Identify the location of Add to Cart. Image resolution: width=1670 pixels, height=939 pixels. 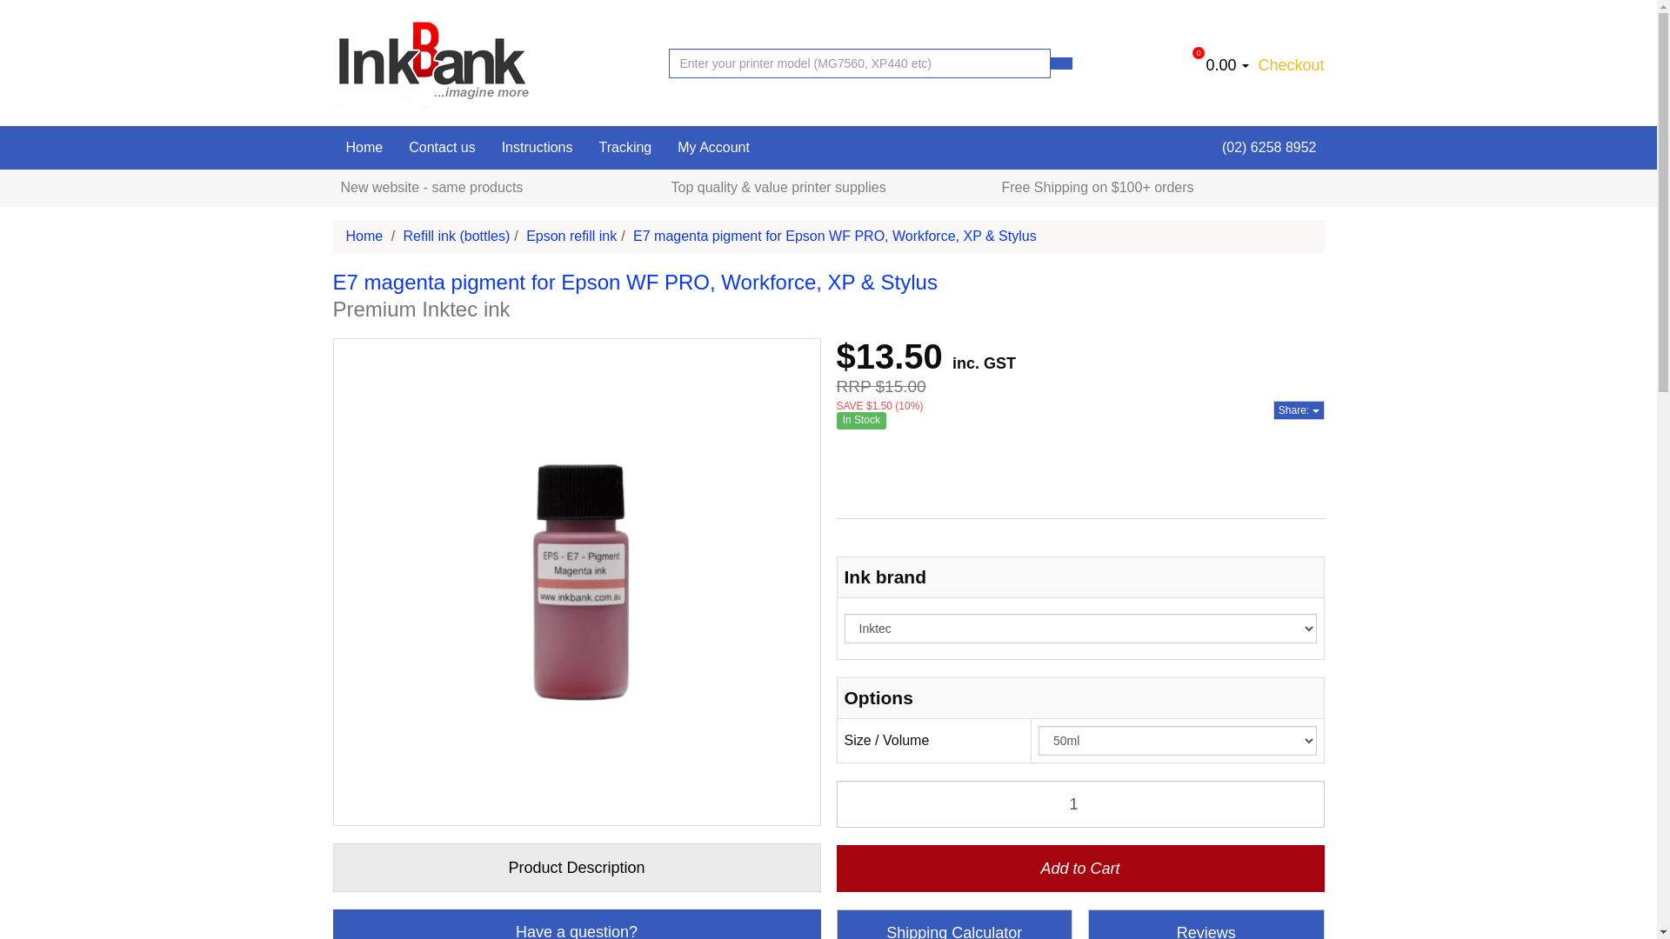
(1080, 869).